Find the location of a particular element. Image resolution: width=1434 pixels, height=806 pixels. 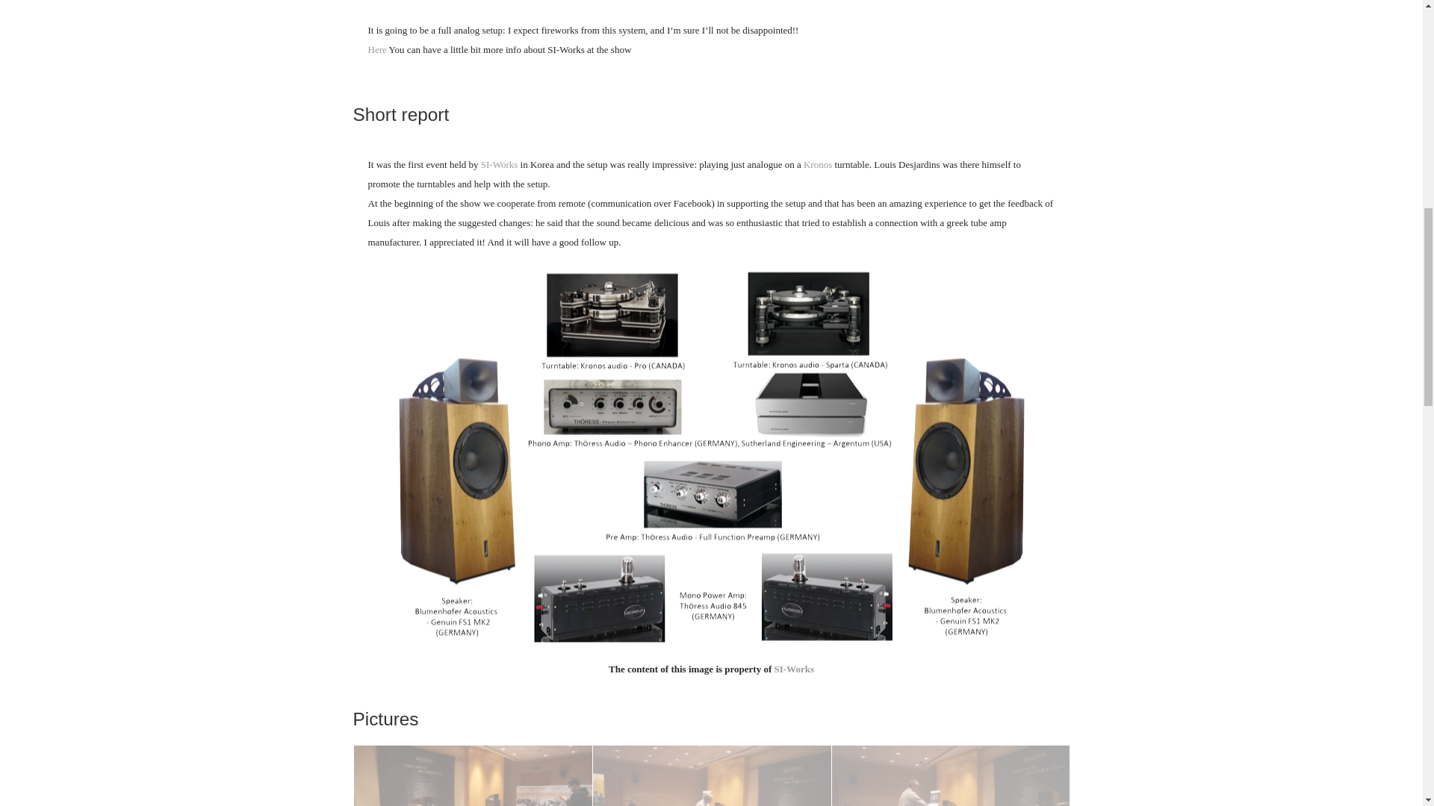

Kronos is located at coordinates (817, 164).